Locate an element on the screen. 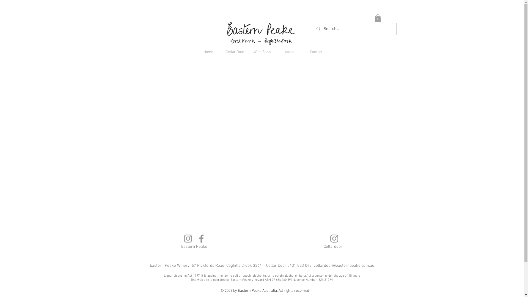  About is located at coordinates (289, 52).